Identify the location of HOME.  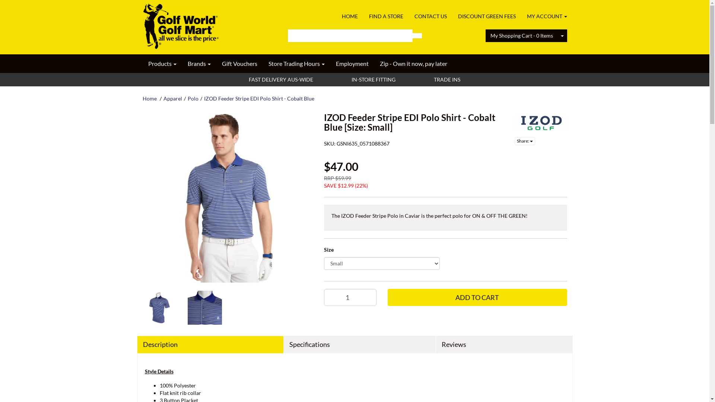
(349, 16).